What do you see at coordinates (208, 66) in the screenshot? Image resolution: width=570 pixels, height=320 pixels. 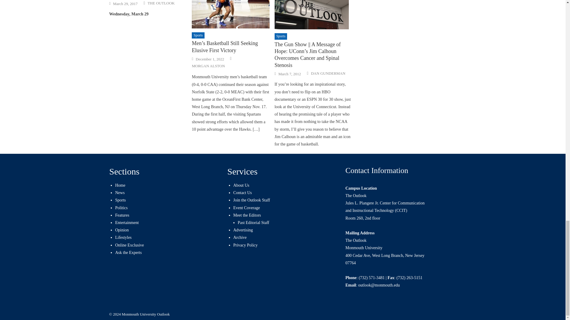 I see `Posts by MORGAN ALSTON` at bounding box center [208, 66].